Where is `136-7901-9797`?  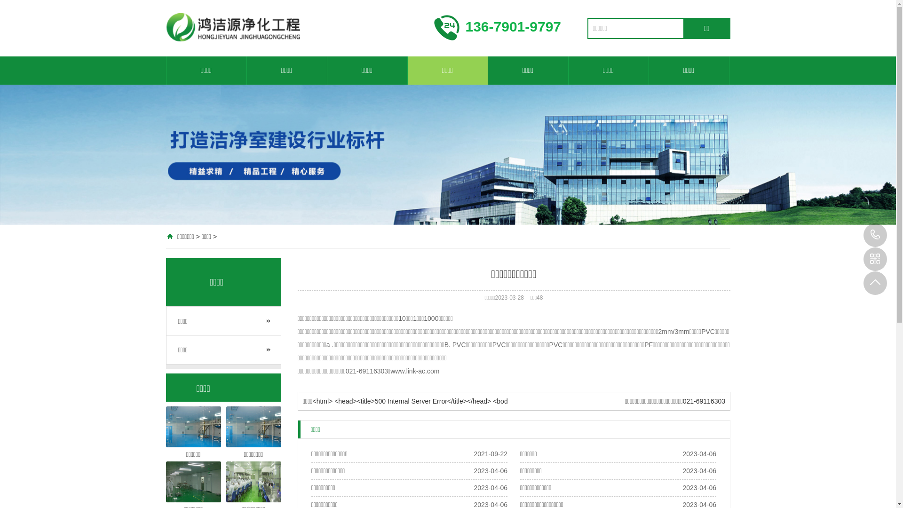
136-7901-9797 is located at coordinates (875, 235).